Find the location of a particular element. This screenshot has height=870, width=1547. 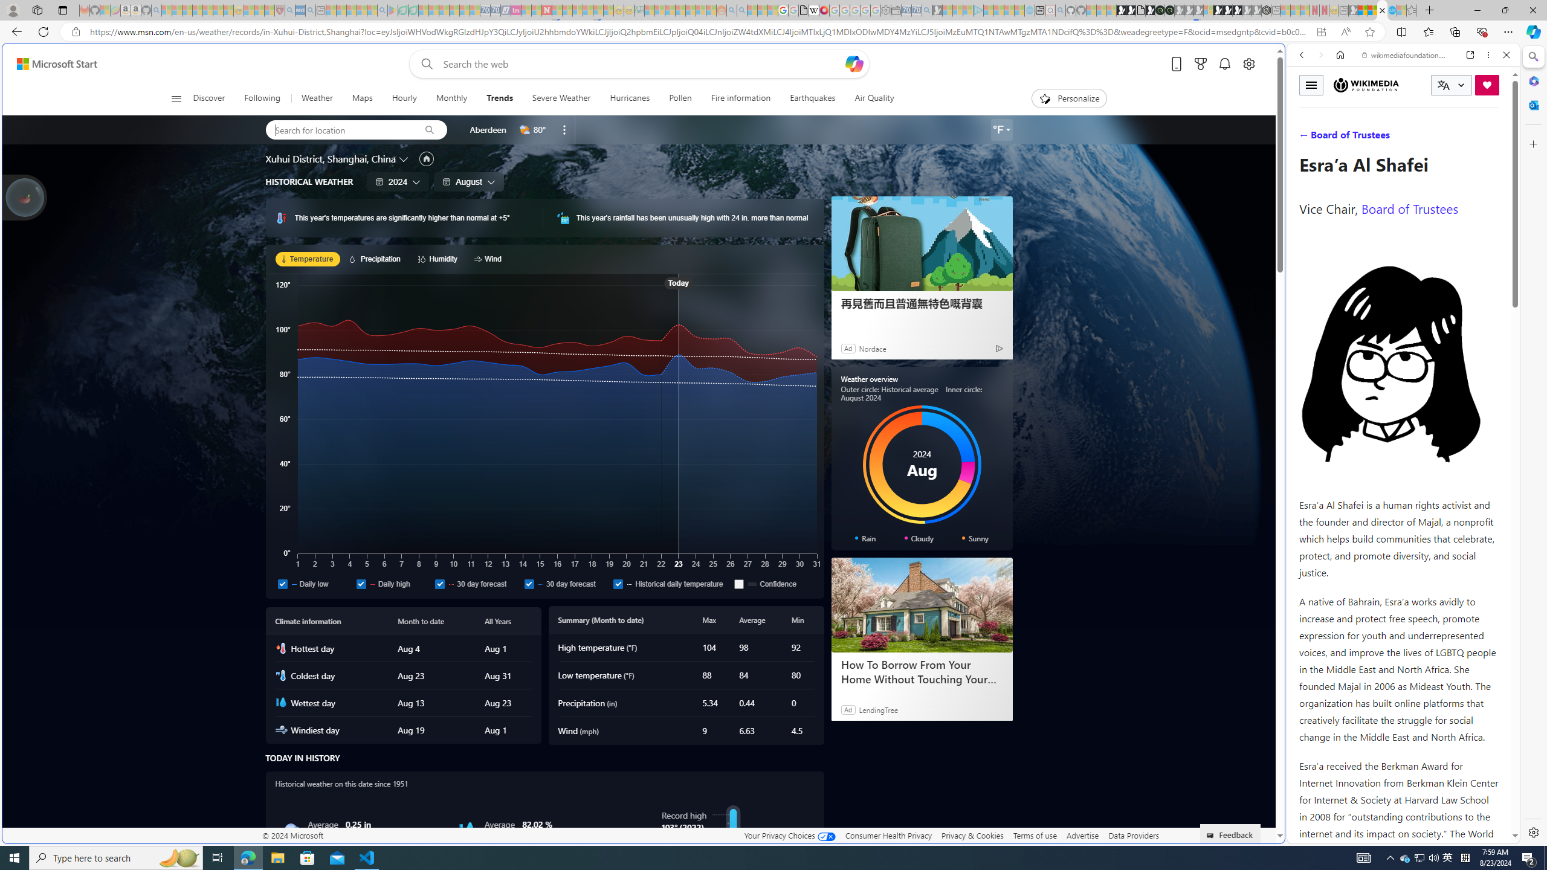

Daily low is located at coordinates (282, 584).